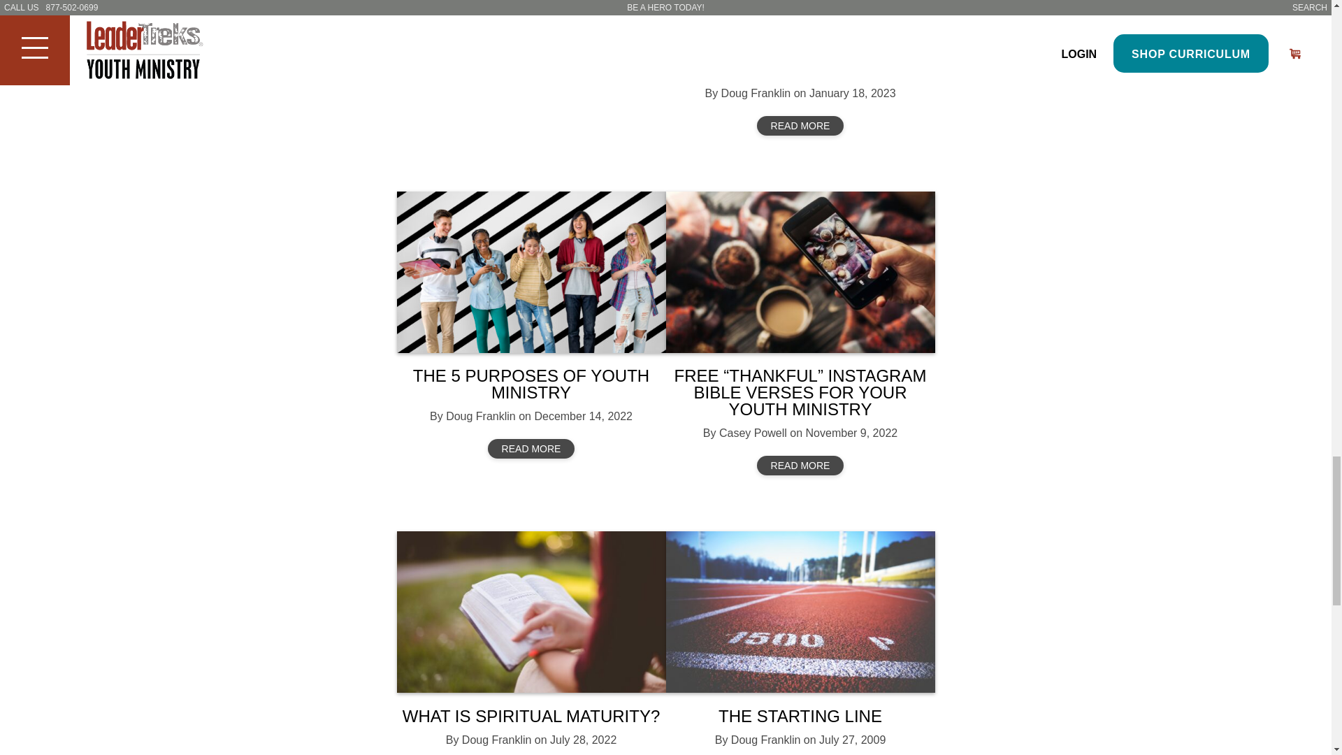 The height and width of the screenshot is (755, 1342). Describe the element at coordinates (531, 273) in the screenshot. I see `The 5 Purposes of Youth Ministry` at that location.